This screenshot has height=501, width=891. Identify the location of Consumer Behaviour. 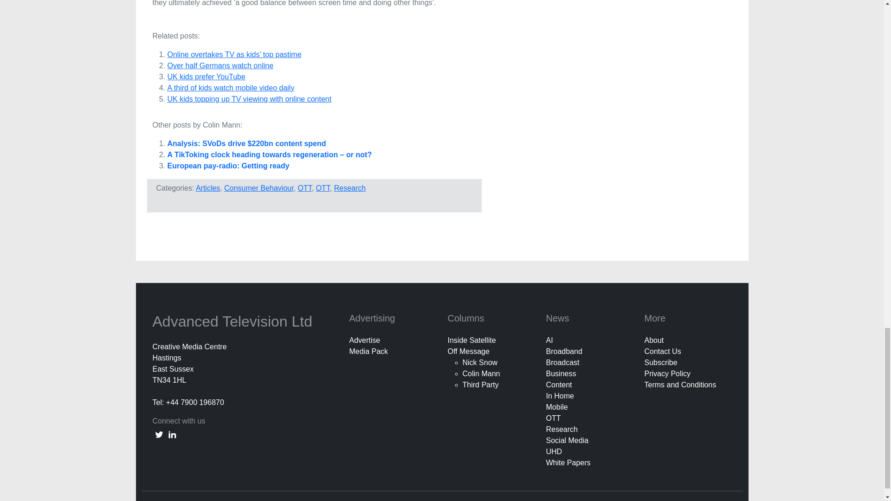
(258, 188).